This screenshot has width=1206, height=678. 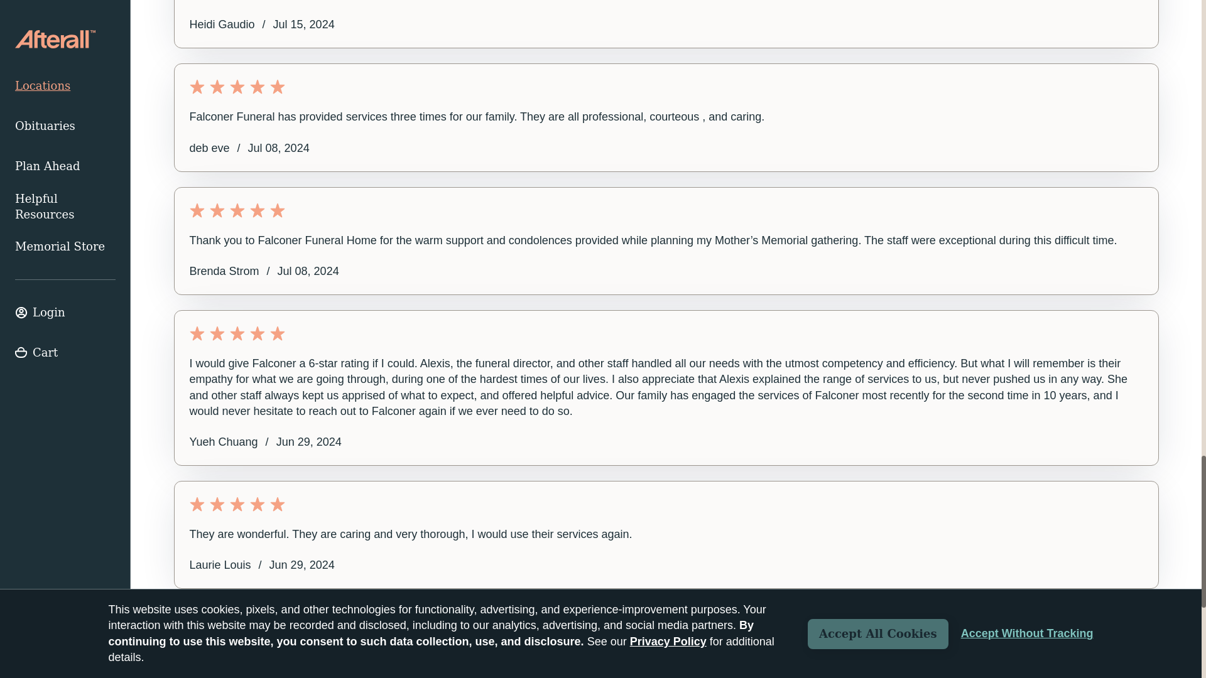 I want to click on 5 out of 5 Customer Rating, so click(x=666, y=333).